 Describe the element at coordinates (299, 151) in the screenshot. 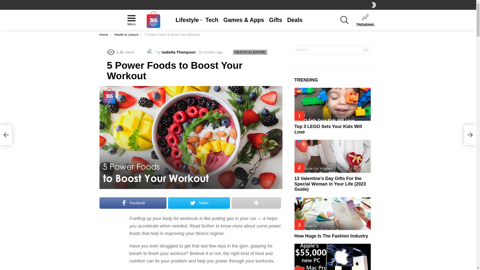

I see `Sign up` at that location.